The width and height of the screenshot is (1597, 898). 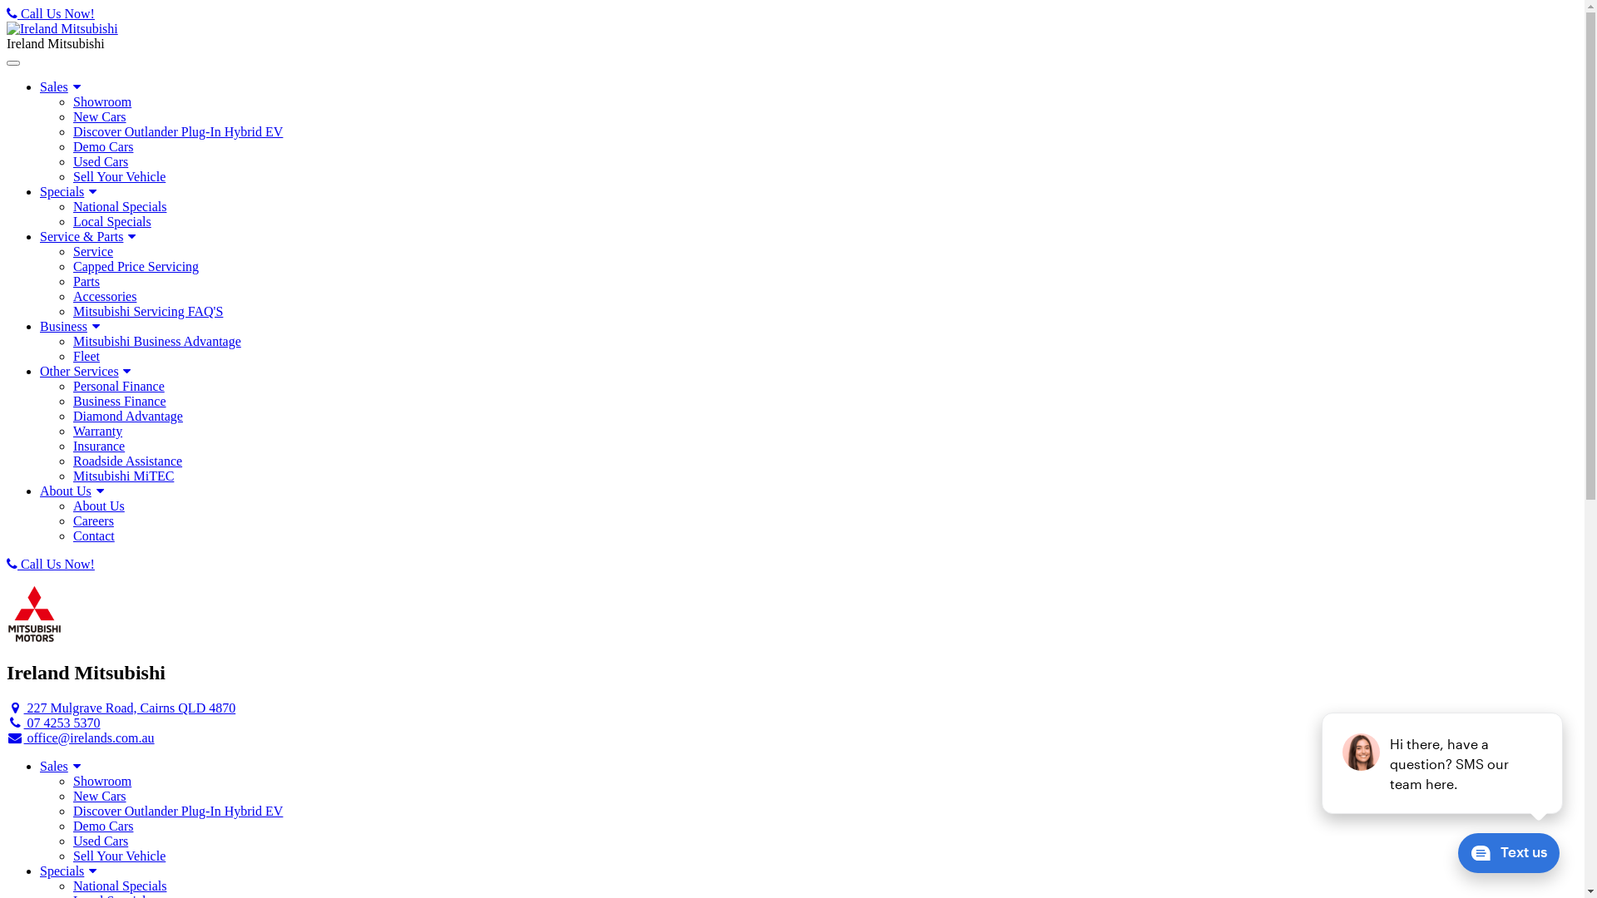 What do you see at coordinates (825, 297) in the screenshot?
I see `Accessories` at bounding box center [825, 297].